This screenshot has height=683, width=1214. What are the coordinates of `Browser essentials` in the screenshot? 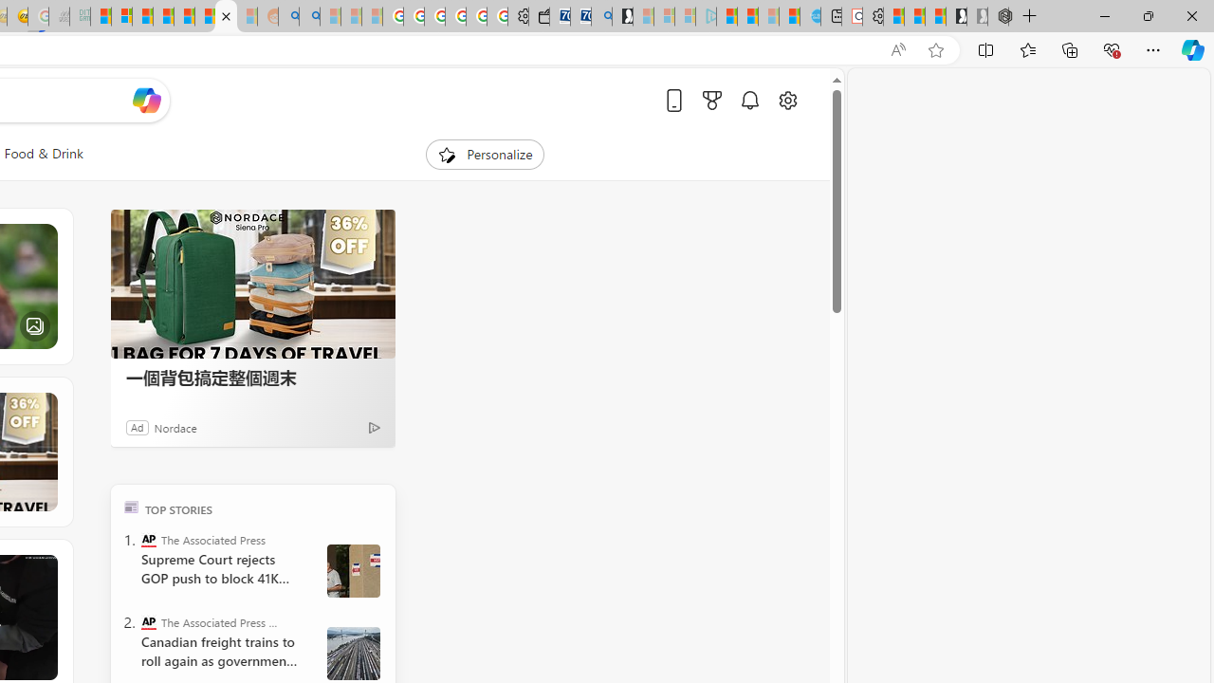 It's located at (1112, 49).